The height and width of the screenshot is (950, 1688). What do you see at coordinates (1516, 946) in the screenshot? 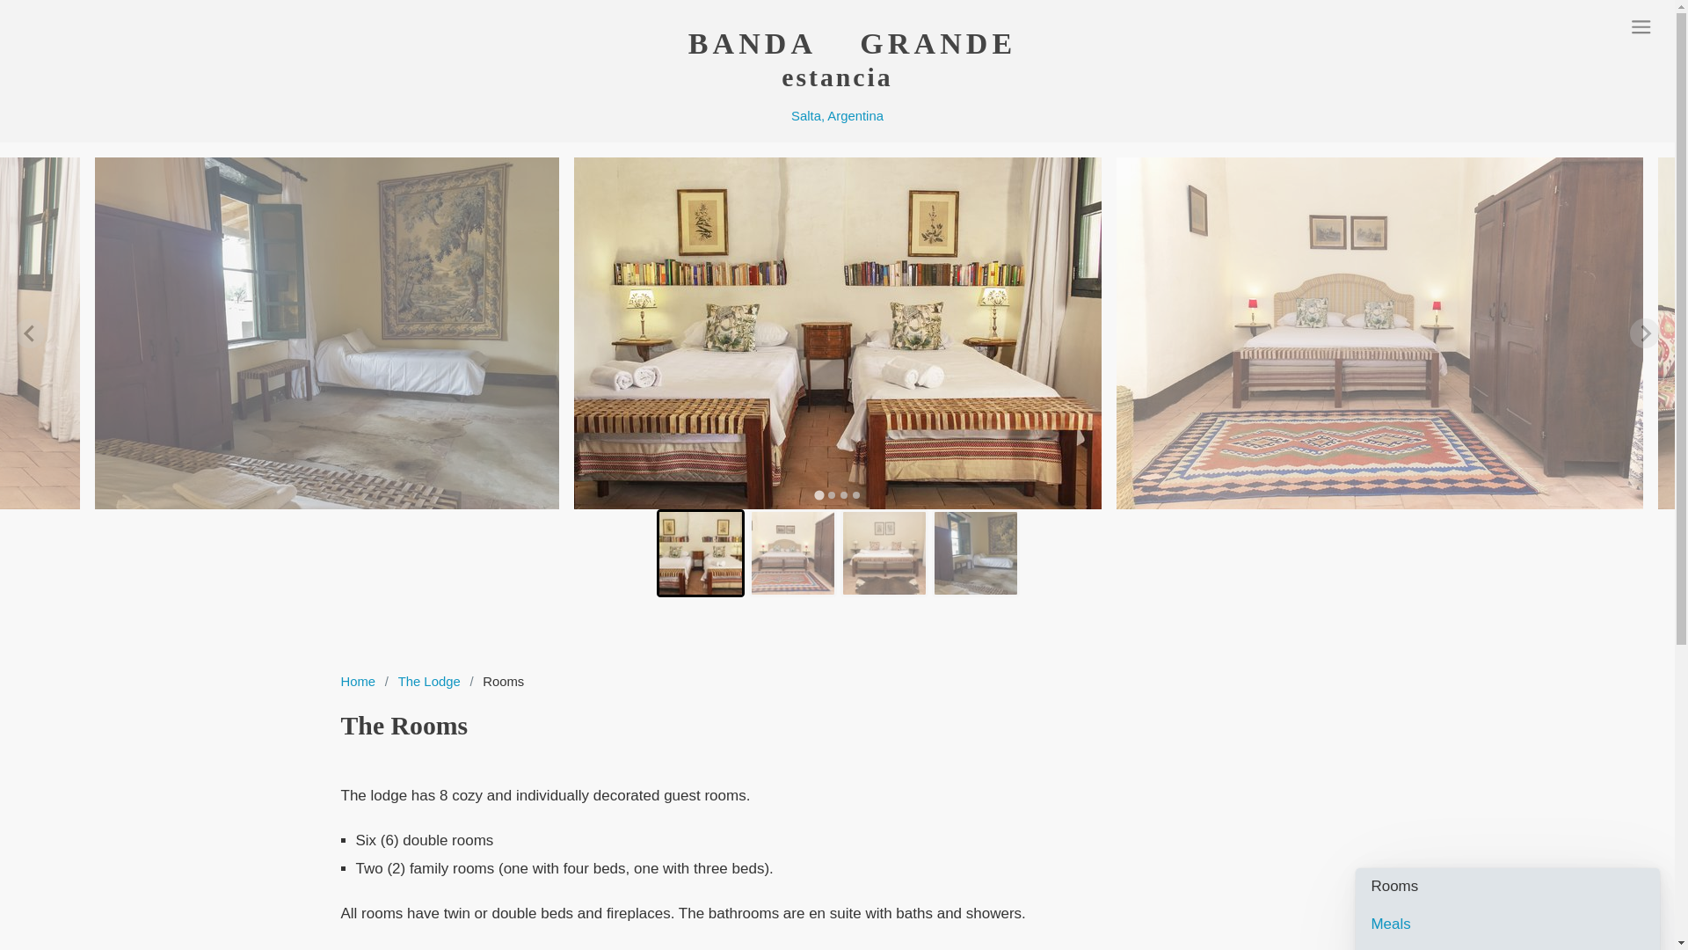
I see `Other information and services` at bounding box center [1516, 946].